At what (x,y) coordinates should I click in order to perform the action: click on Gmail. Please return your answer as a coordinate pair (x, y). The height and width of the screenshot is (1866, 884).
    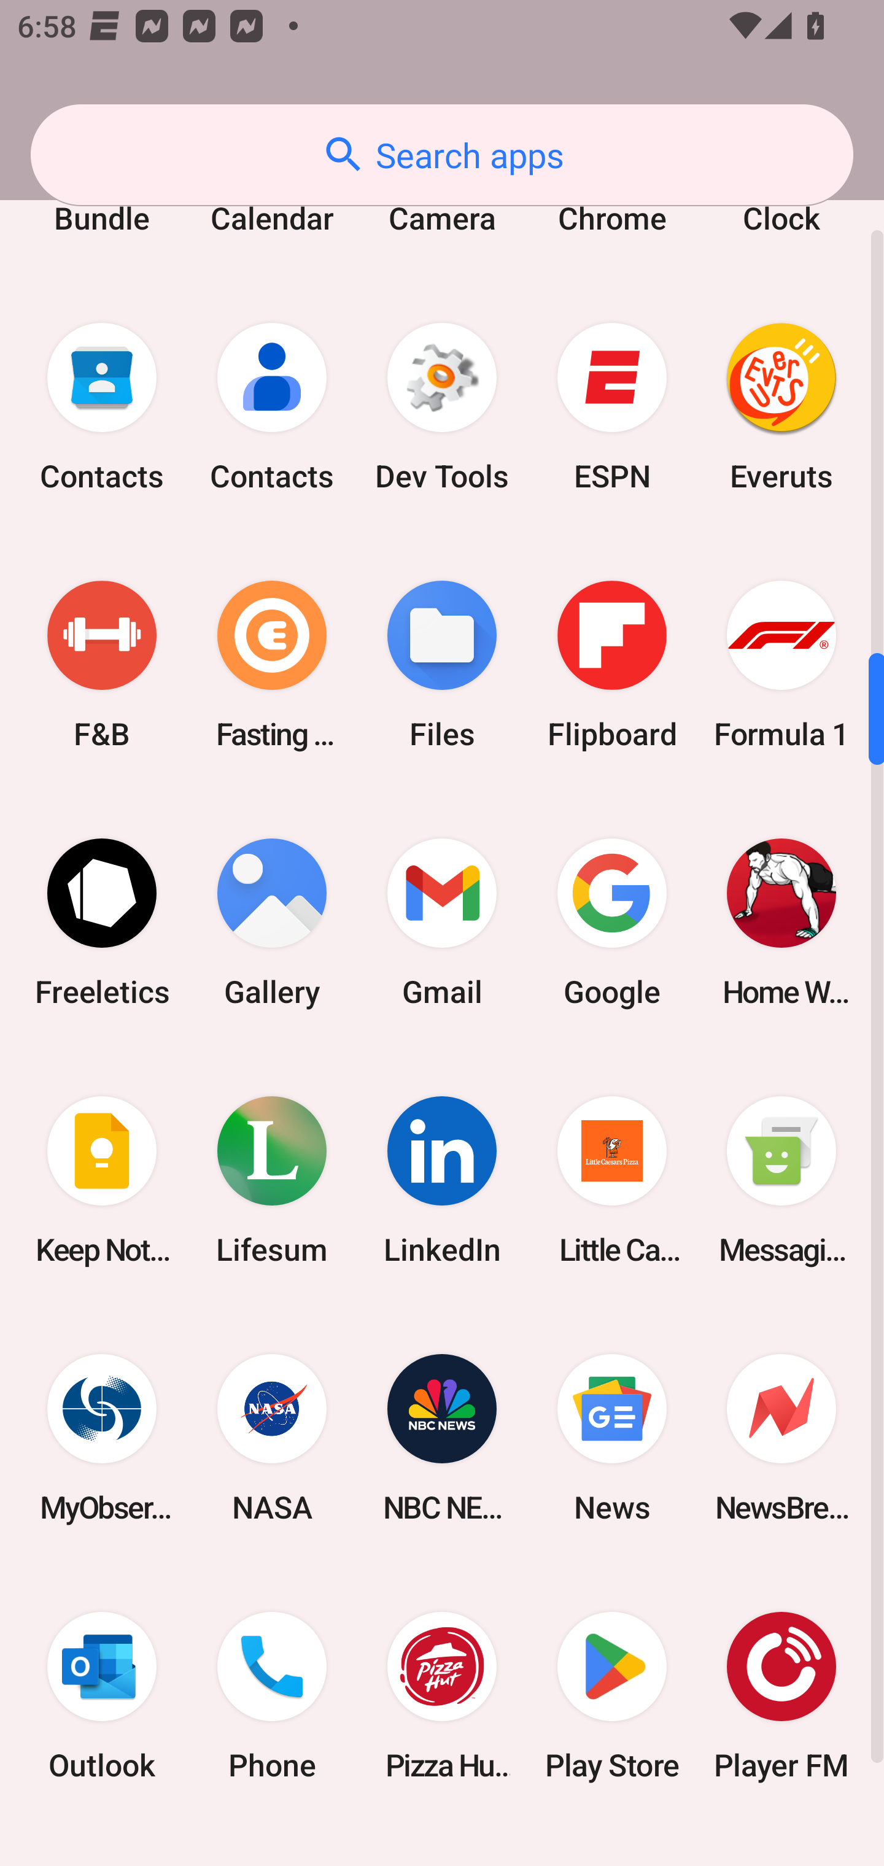
    Looking at the image, I should click on (442, 922).